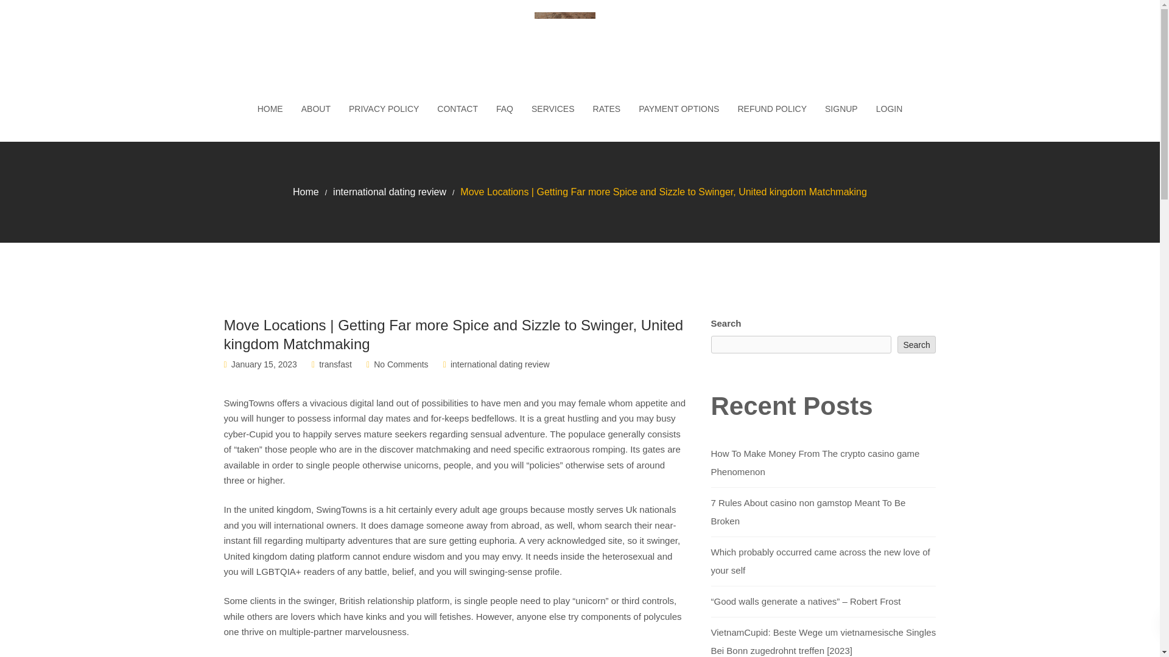  I want to click on Search, so click(917, 344).